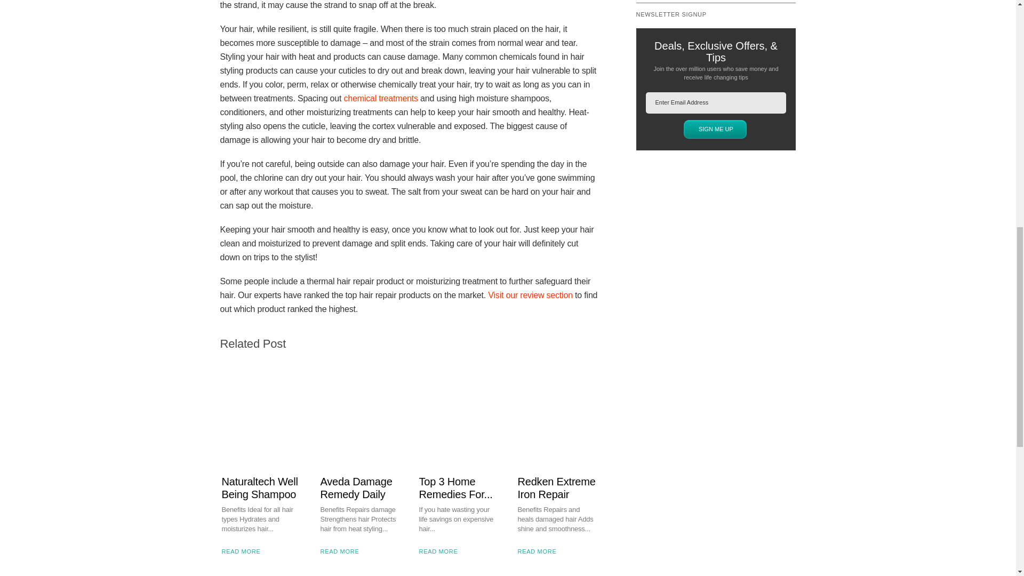 The image size is (1024, 576). I want to click on READ MORE, so click(261, 562).